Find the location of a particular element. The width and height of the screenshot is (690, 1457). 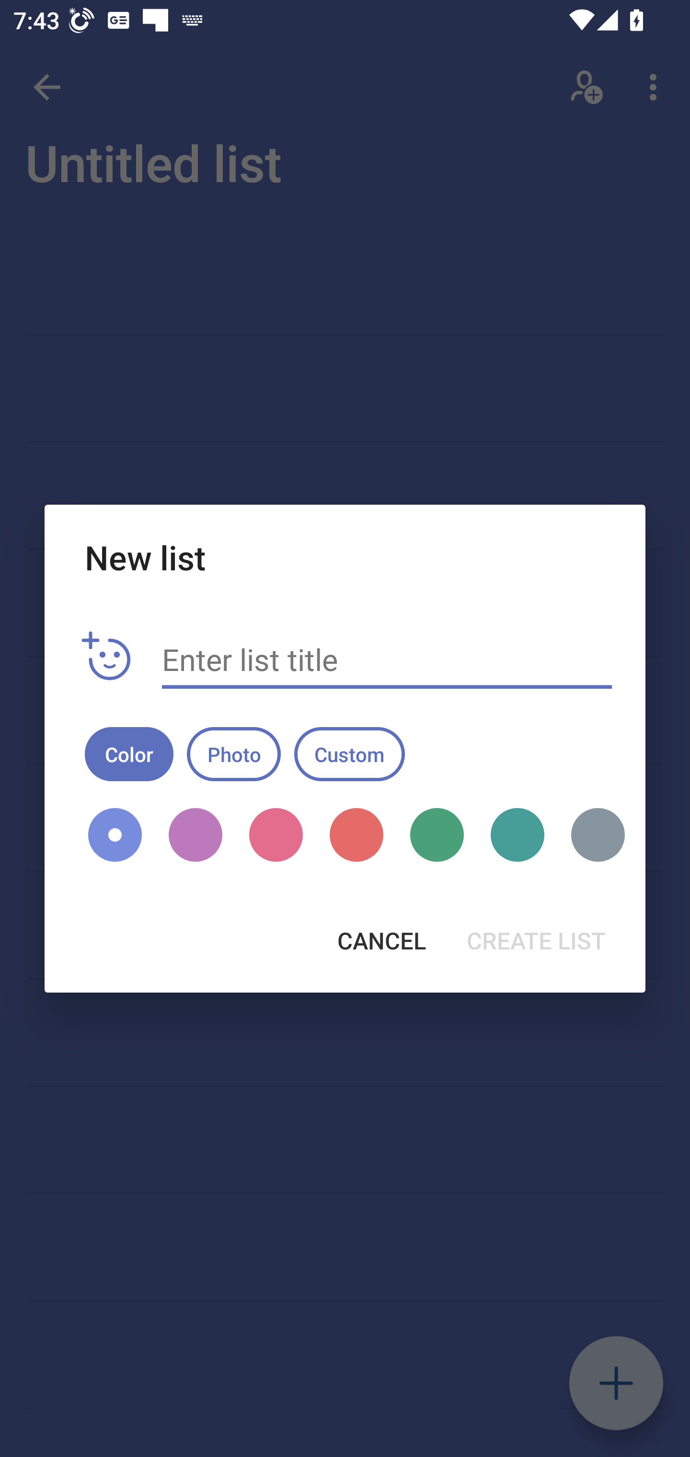

Custom Custom category is located at coordinates (349, 753).